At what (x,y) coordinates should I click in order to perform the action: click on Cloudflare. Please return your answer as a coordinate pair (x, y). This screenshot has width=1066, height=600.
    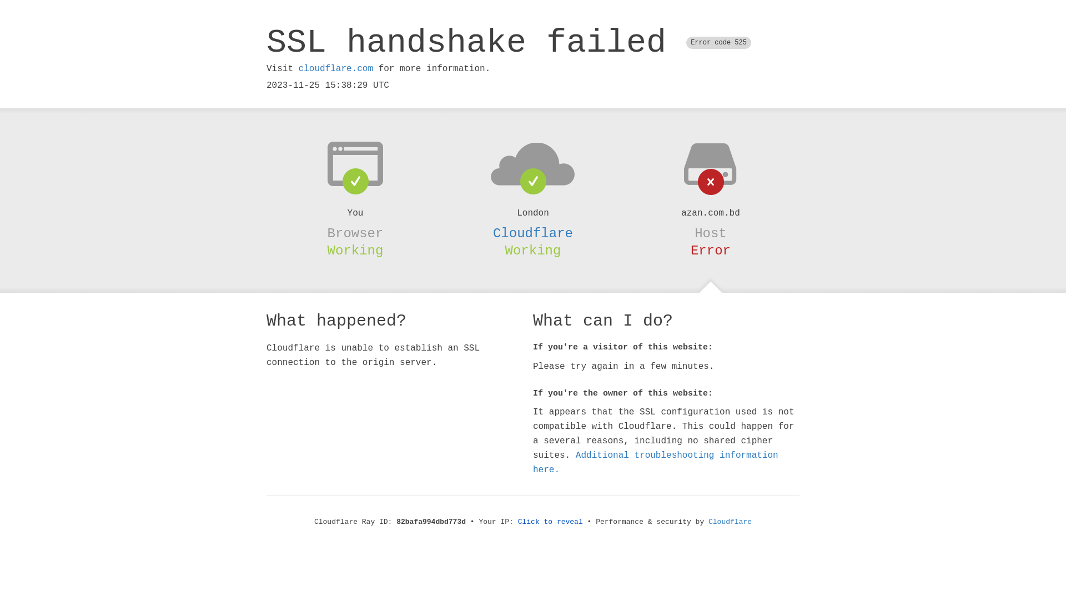
    Looking at the image, I should click on (730, 522).